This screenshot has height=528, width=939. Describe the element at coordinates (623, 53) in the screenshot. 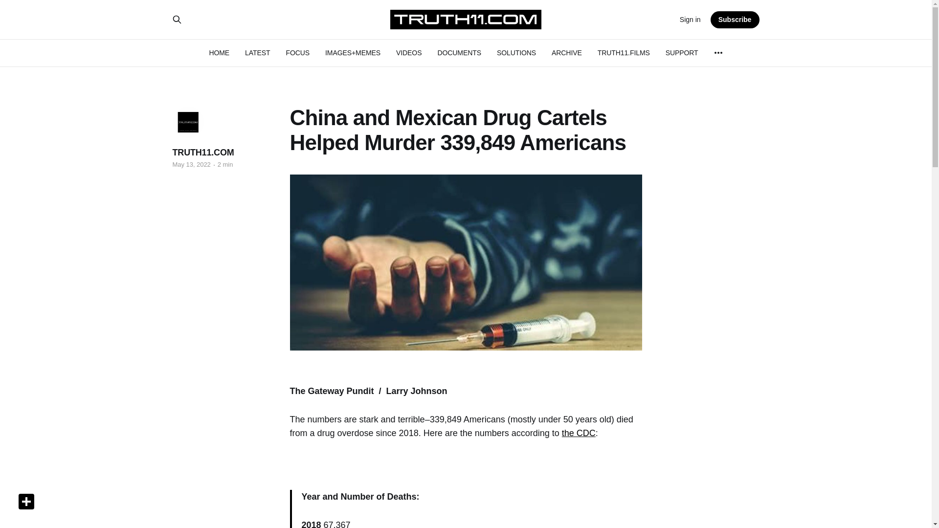

I see `TRUTH11.FILMS` at that location.